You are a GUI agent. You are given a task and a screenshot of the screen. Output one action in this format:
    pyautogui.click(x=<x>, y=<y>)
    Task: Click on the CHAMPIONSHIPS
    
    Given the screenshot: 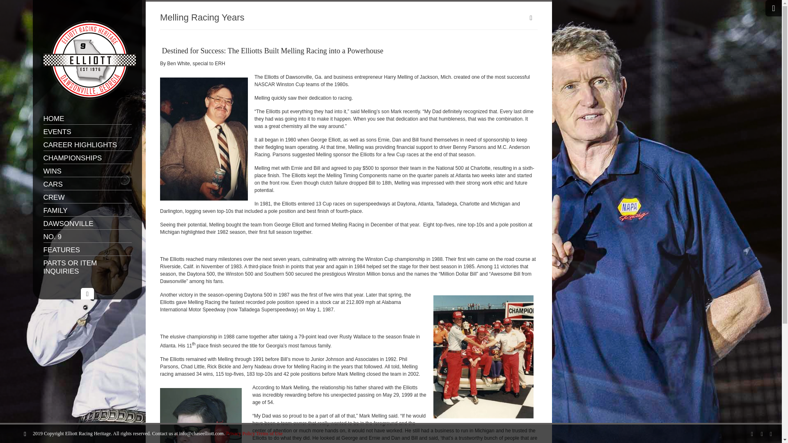 What is the action you would take?
    pyautogui.click(x=87, y=158)
    